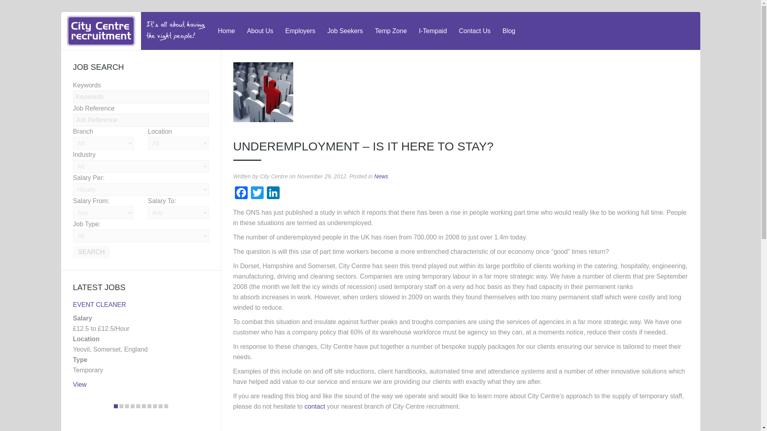 Image resolution: width=767 pixels, height=431 pixels. Describe the element at coordinates (91, 252) in the screenshot. I see `Search` at that location.